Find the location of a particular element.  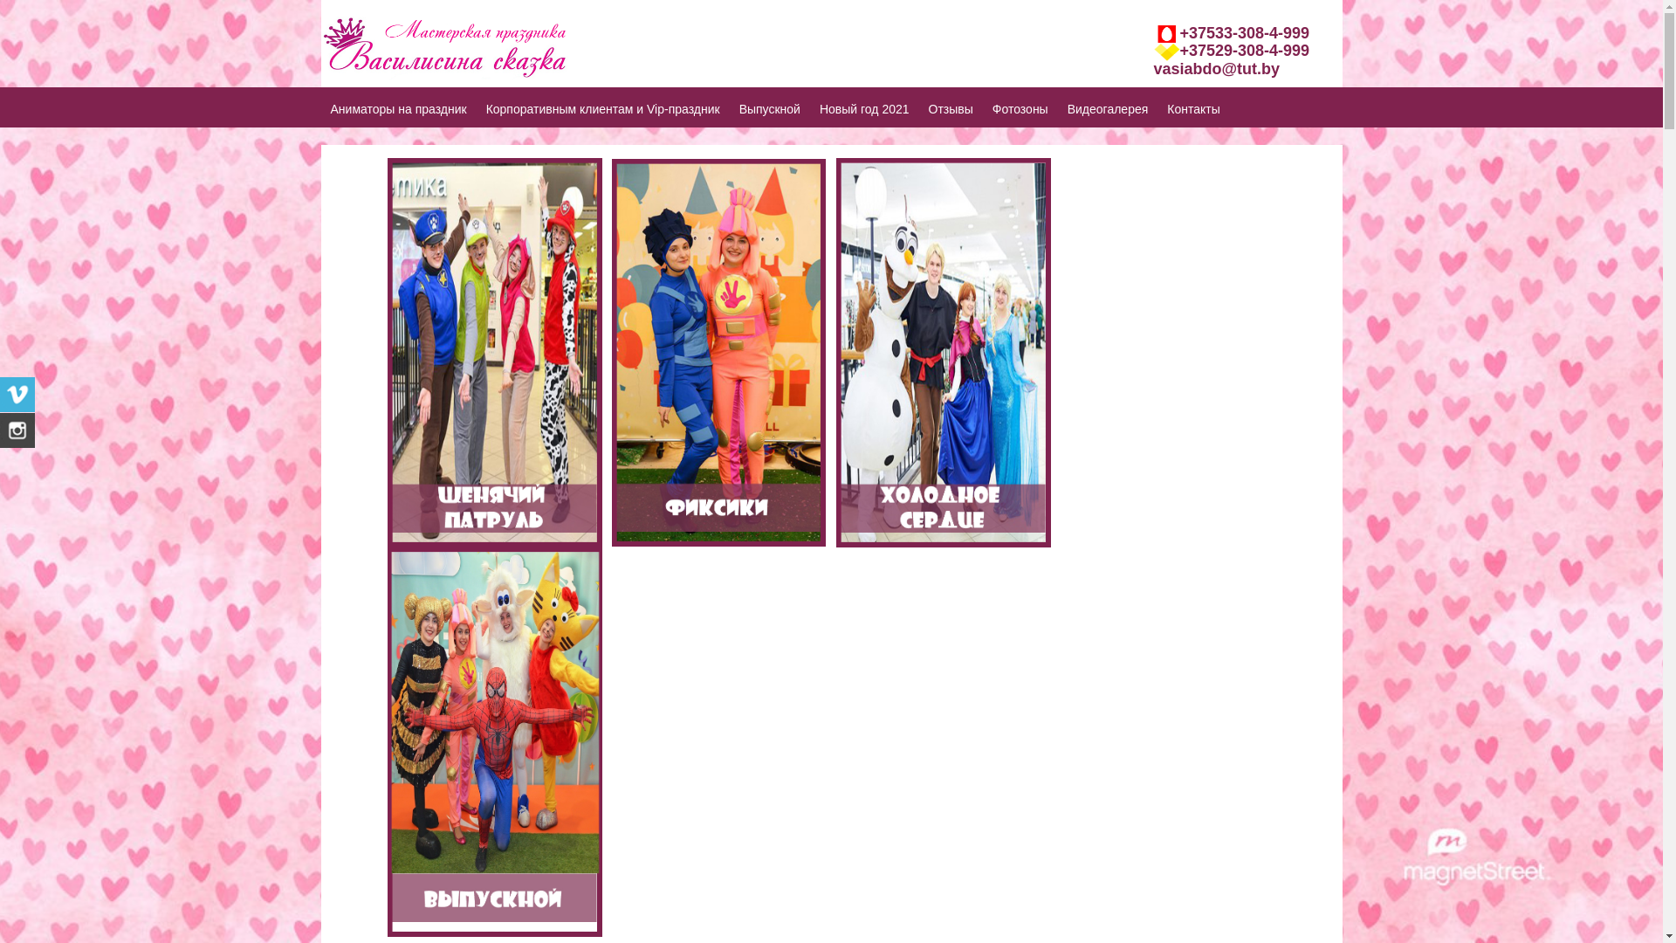

vimeo is located at coordinates (17, 395).